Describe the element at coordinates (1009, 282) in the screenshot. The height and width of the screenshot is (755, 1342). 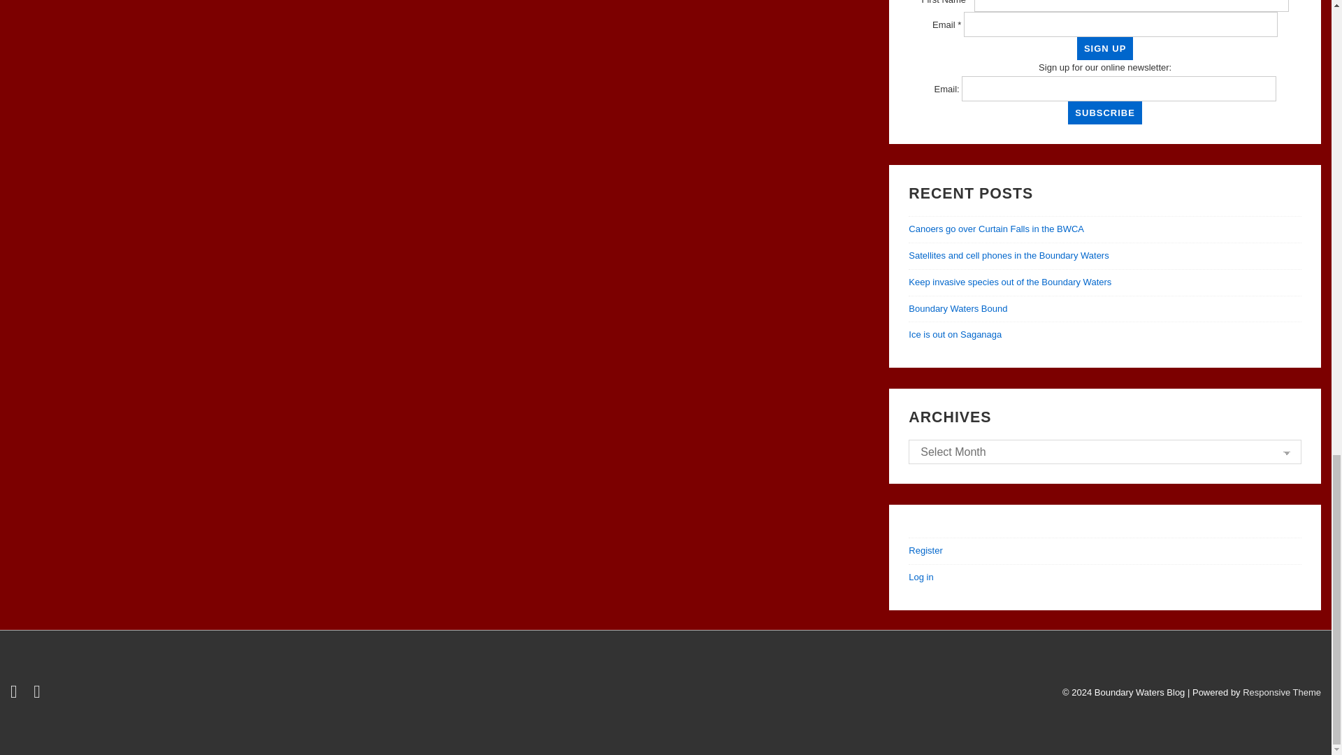
I see `Keep invasive species out of the Boundary Waters` at that location.